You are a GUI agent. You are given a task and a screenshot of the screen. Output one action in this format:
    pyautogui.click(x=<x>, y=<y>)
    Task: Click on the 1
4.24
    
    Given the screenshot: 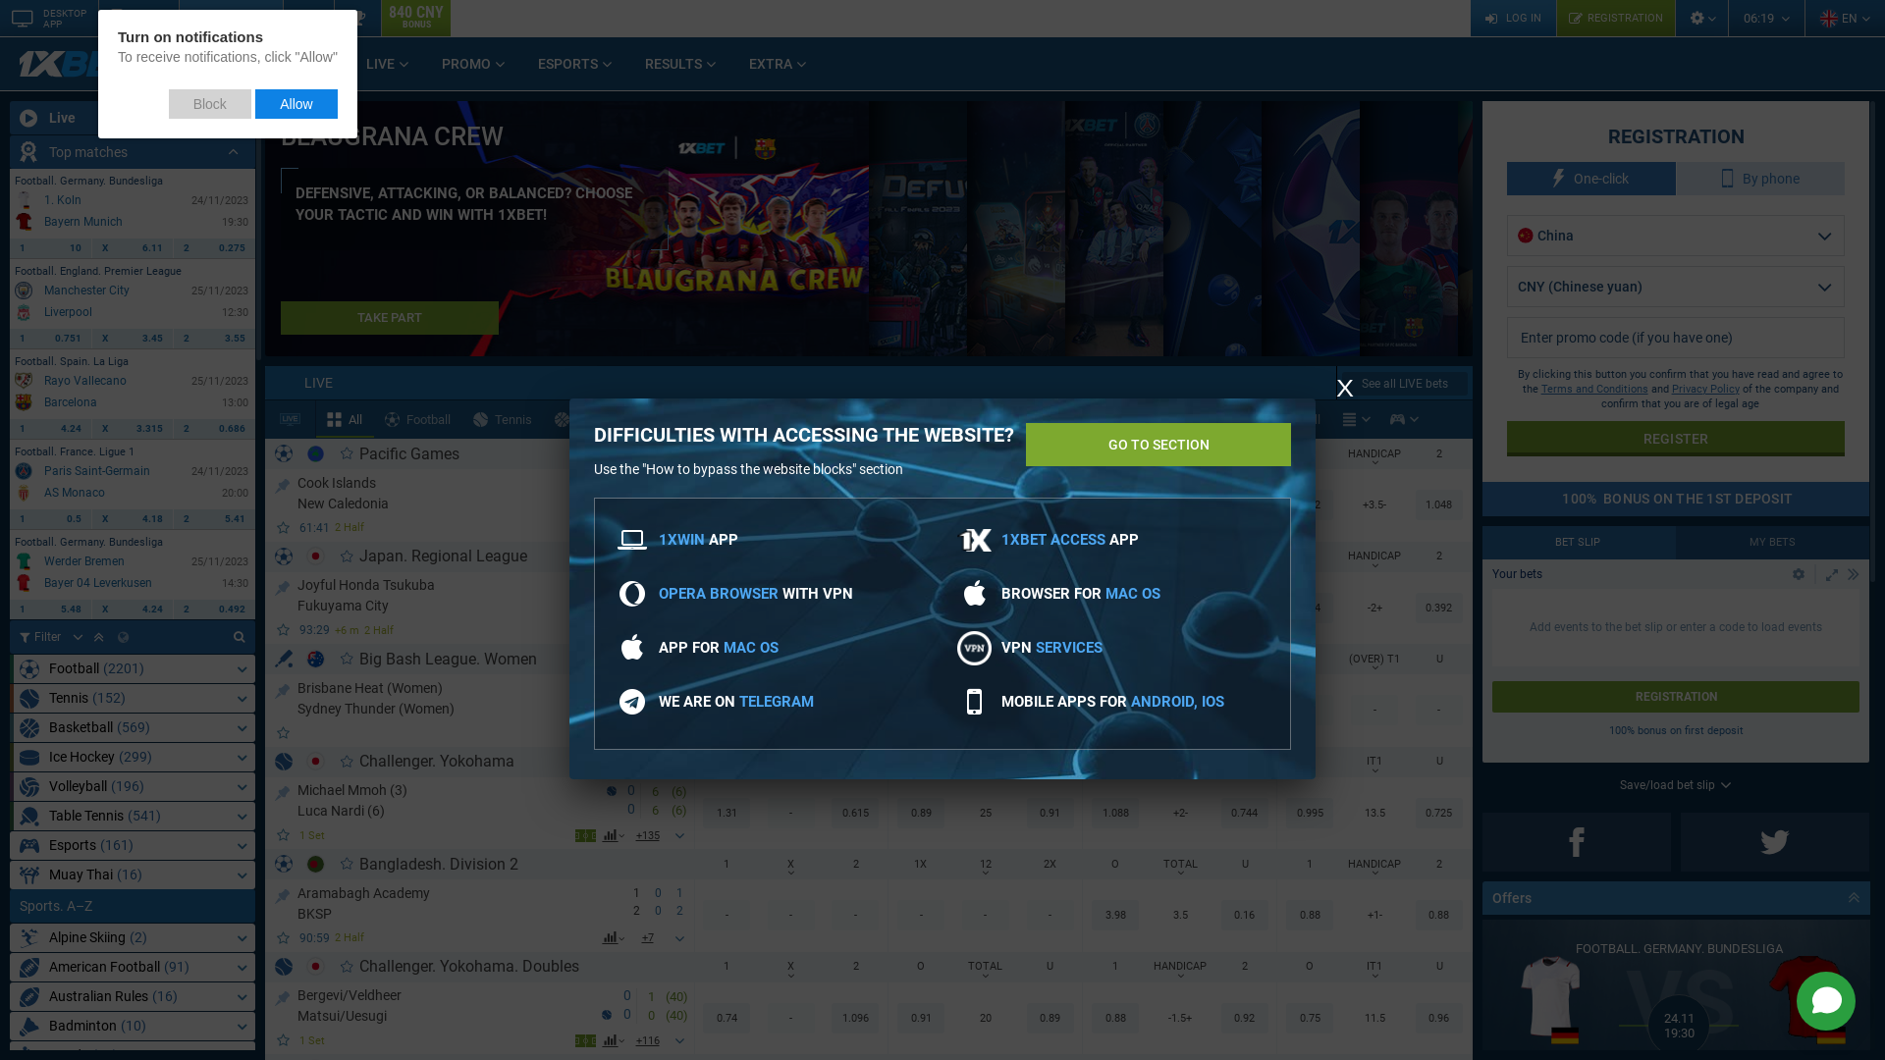 What is the action you would take?
    pyautogui.click(x=51, y=428)
    